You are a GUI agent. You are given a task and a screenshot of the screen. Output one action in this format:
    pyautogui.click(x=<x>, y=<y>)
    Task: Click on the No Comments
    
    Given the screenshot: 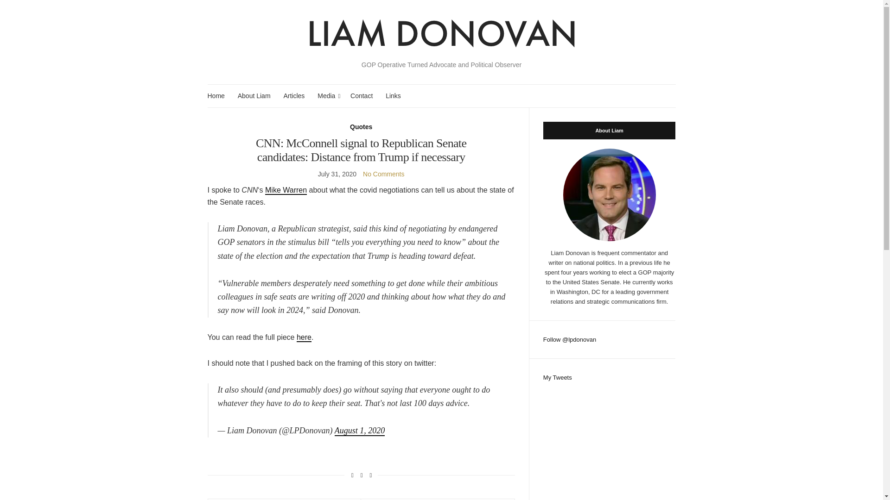 What is the action you would take?
    pyautogui.click(x=383, y=174)
    